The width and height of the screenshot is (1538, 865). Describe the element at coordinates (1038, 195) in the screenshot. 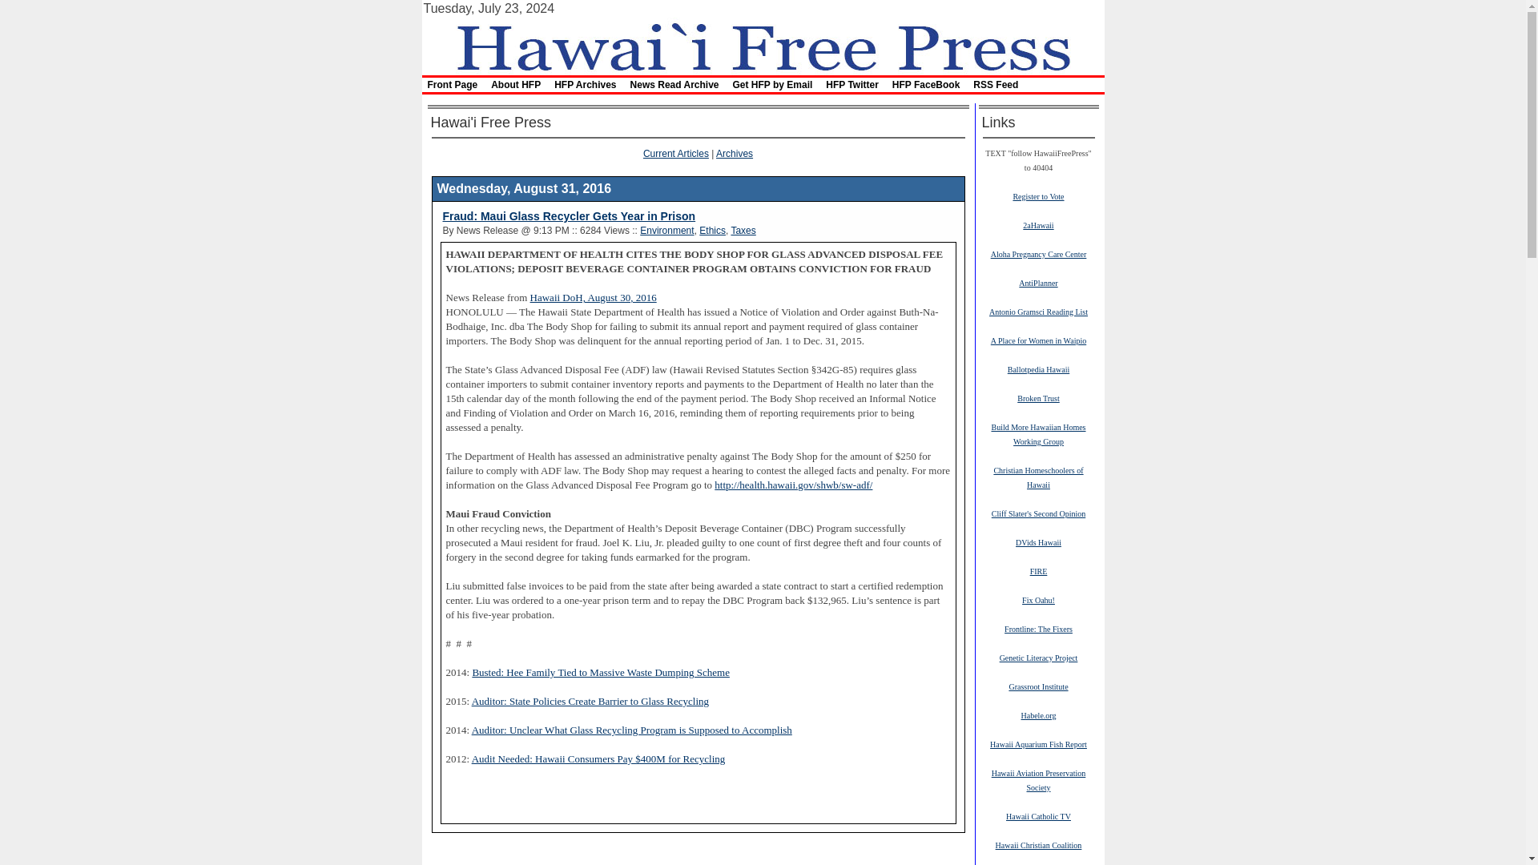

I see `Register to Vote` at that location.